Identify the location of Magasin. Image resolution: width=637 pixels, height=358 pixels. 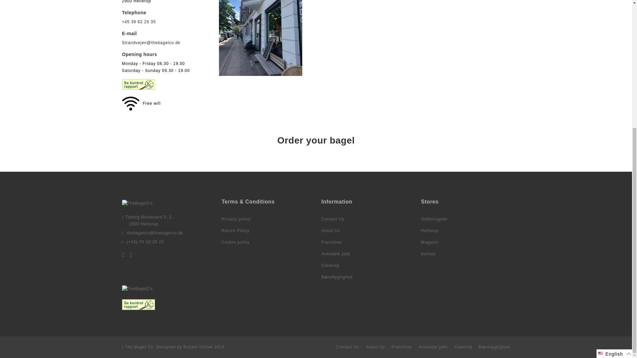
(429, 242).